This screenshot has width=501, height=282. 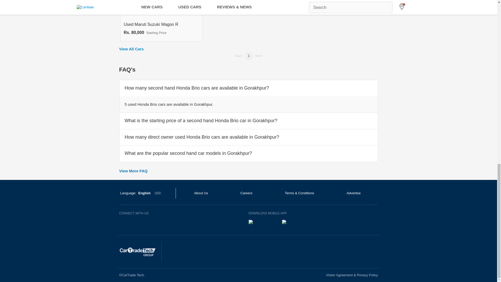 What do you see at coordinates (326, 251) in the screenshot?
I see `Careers` at bounding box center [326, 251].